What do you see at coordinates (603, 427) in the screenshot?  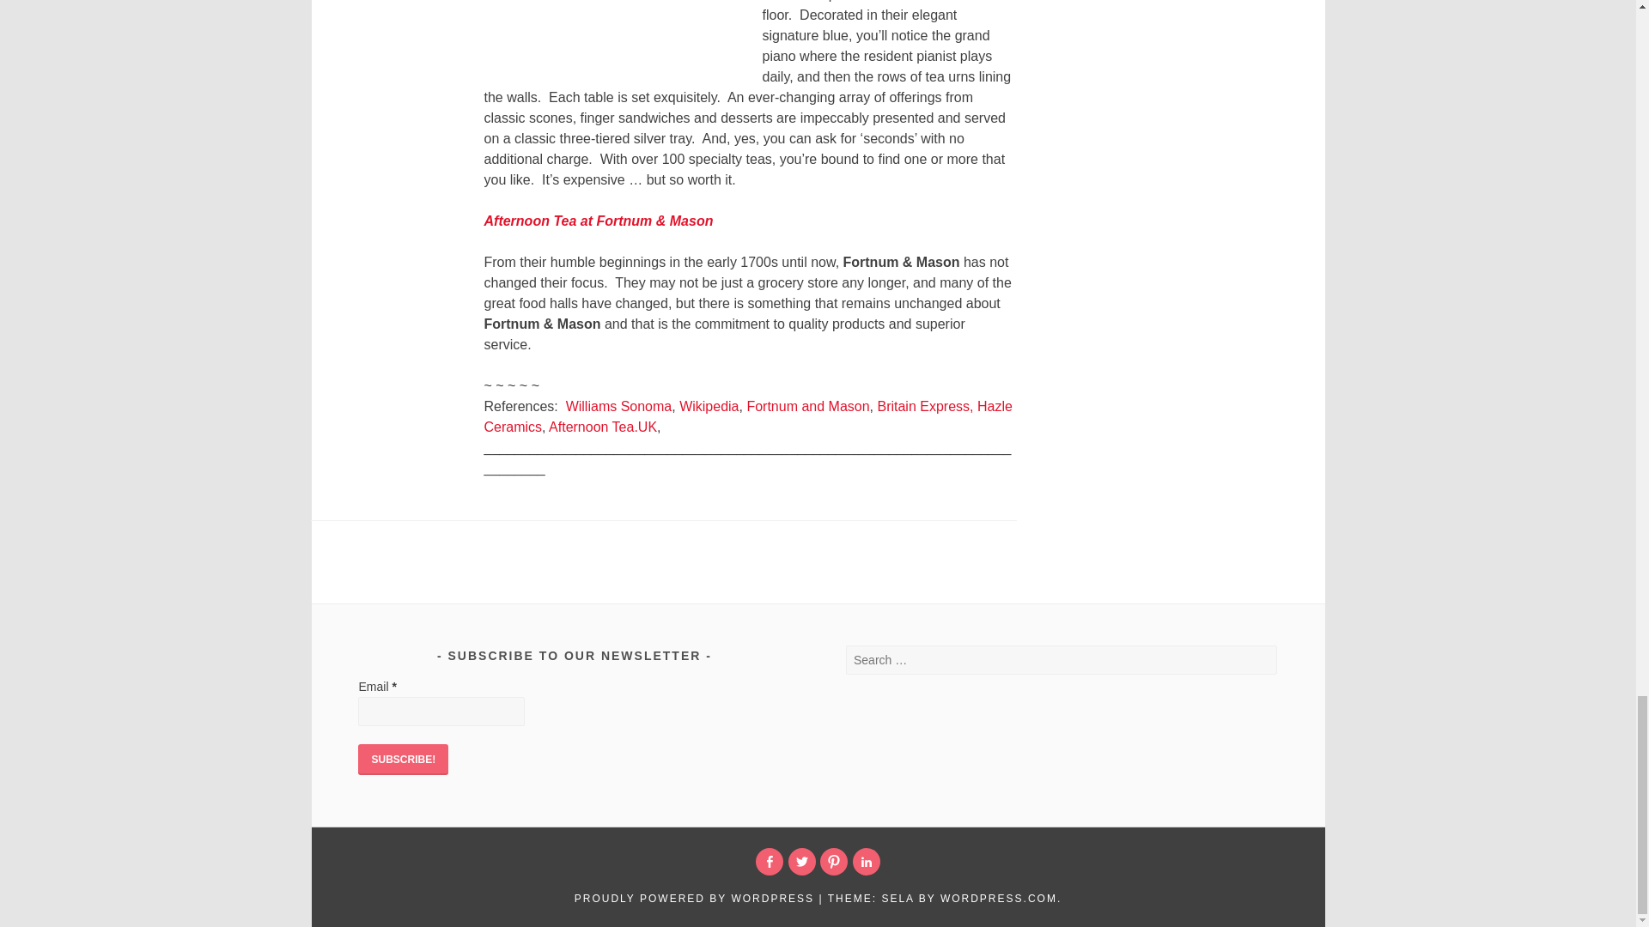 I see `Afternoon Tea.UK` at bounding box center [603, 427].